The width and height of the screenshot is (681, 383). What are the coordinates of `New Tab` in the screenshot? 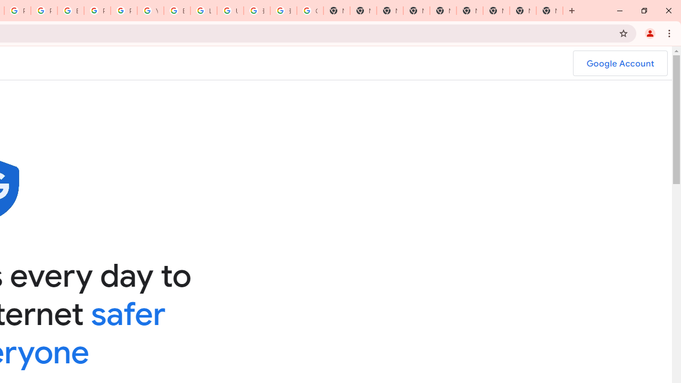 It's located at (549, 11).